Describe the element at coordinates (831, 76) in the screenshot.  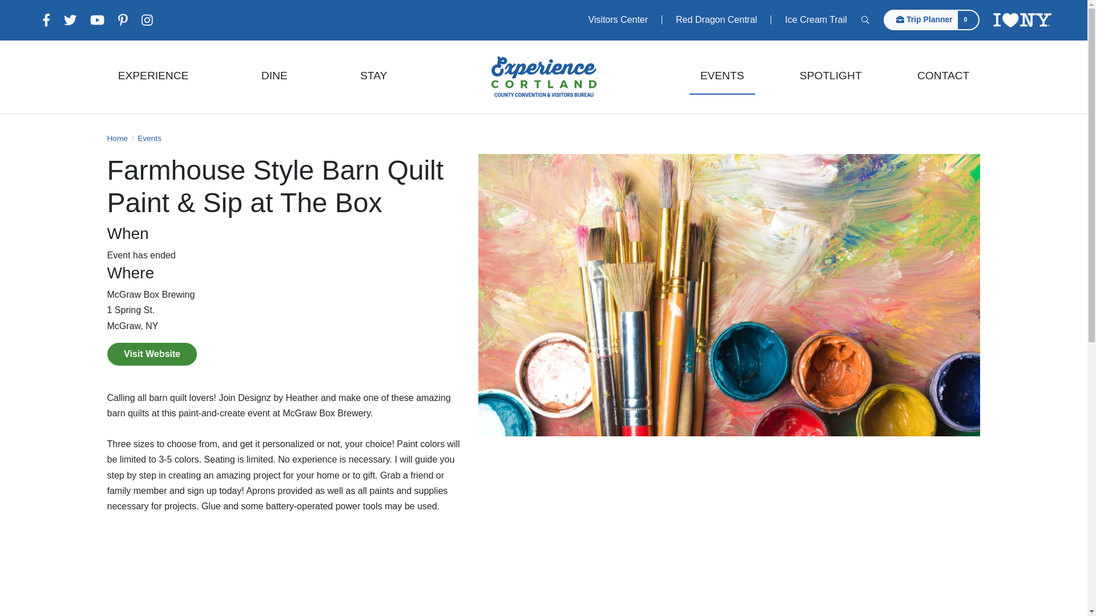
I see `SPOTLIGHT` at that location.